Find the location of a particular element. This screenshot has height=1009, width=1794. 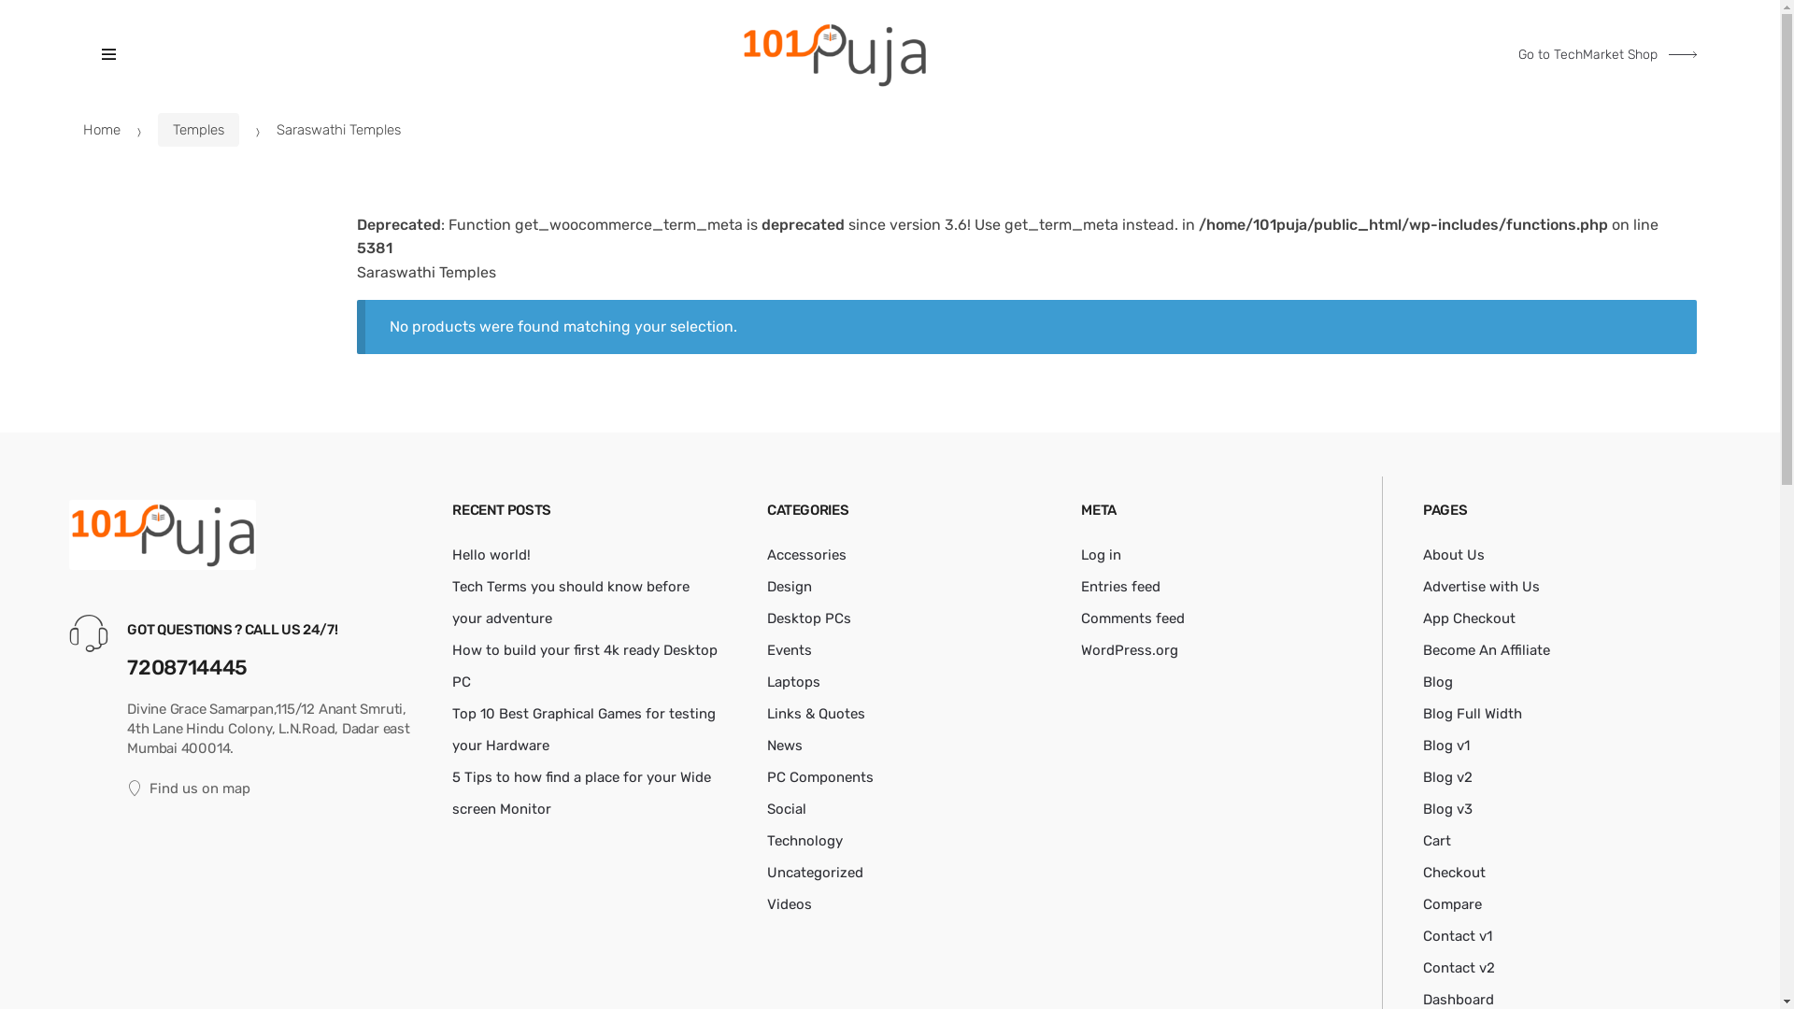

Accessories is located at coordinates (807, 555).